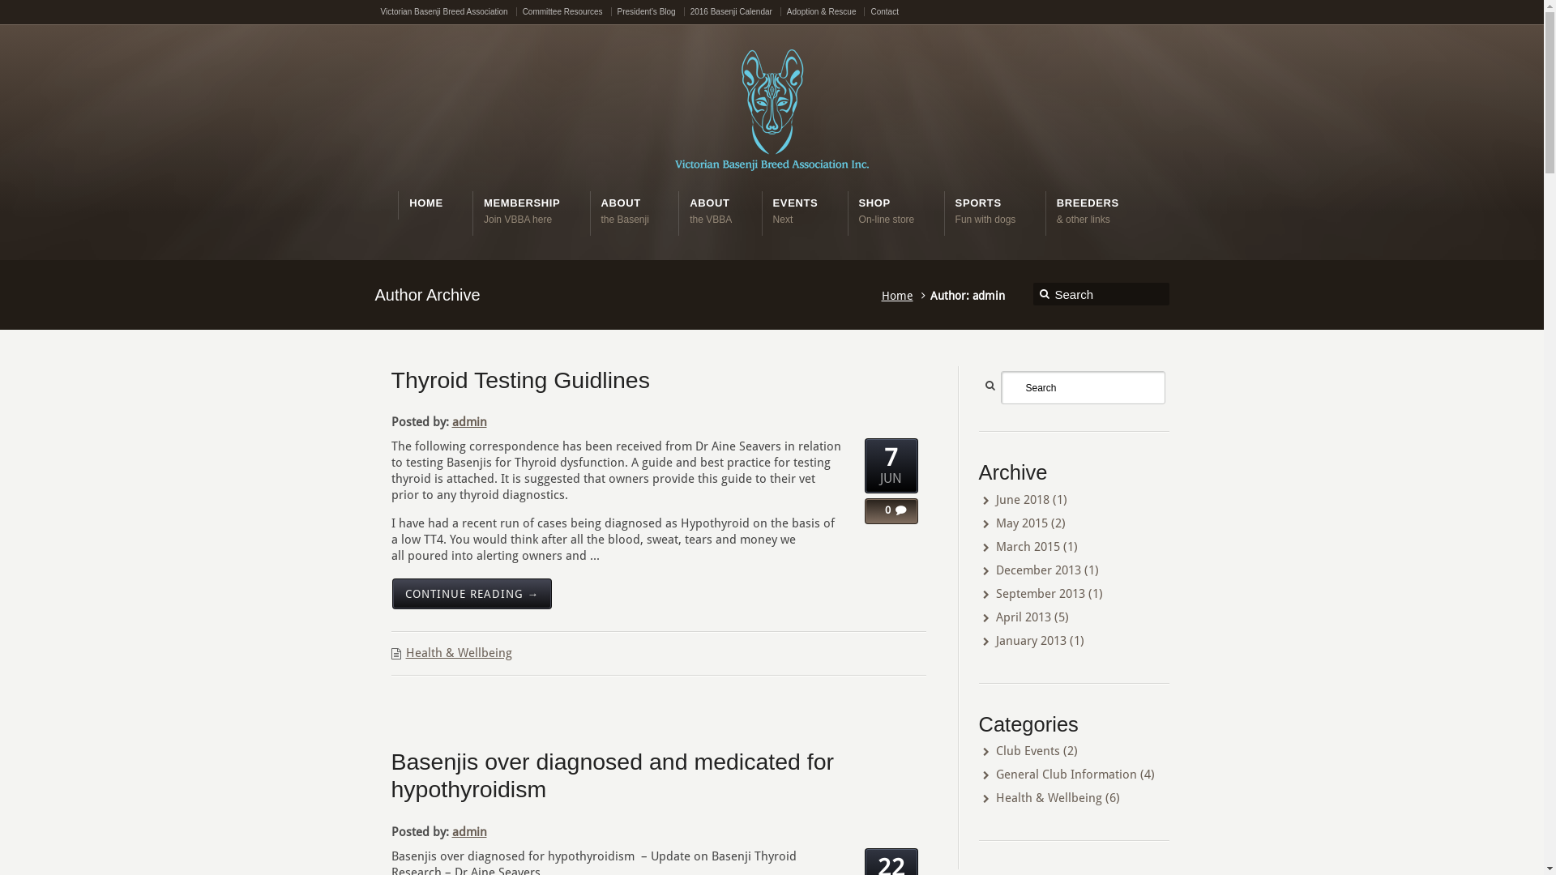 The image size is (1556, 875). What do you see at coordinates (985, 211) in the screenshot?
I see `SPORTS
Fun with dogs` at bounding box center [985, 211].